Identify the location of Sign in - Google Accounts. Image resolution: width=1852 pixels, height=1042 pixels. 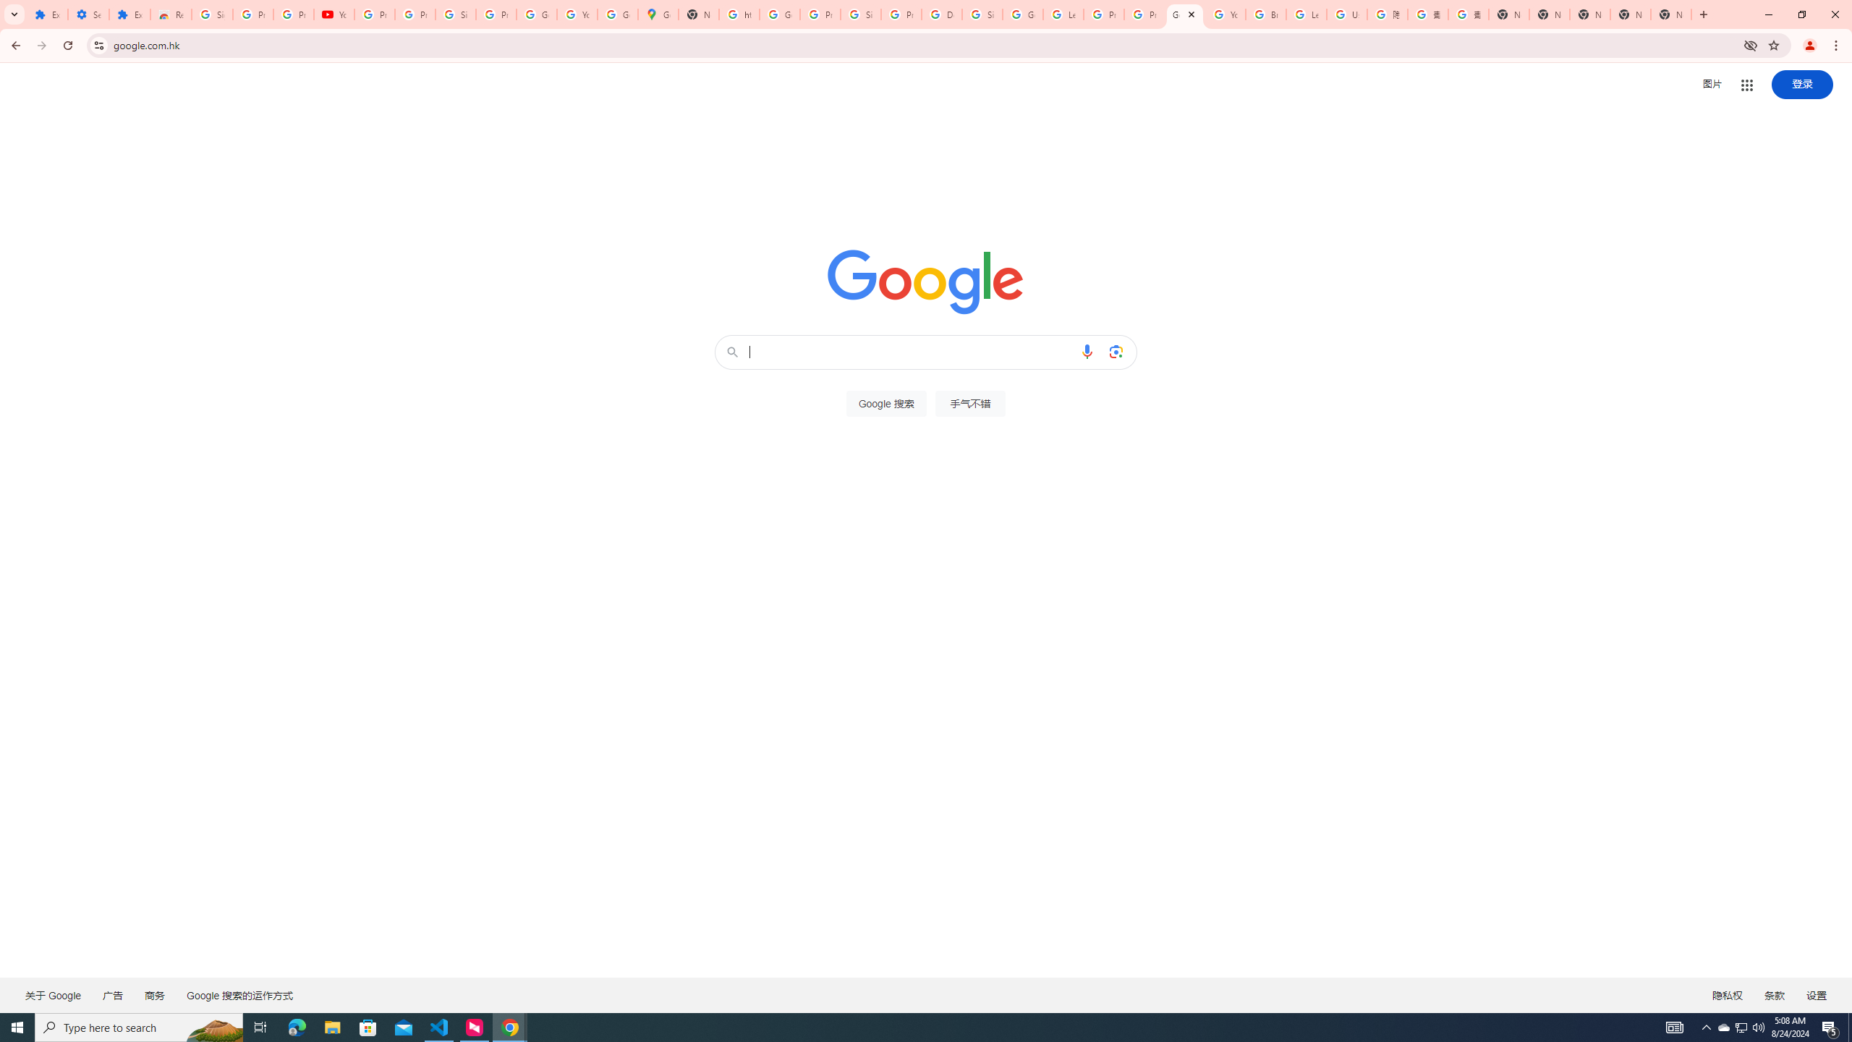
(982, 14).